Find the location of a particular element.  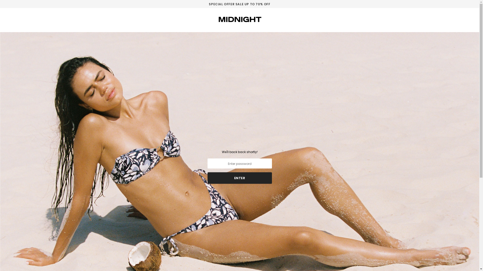

Enter is located at coordinates (239, 178).